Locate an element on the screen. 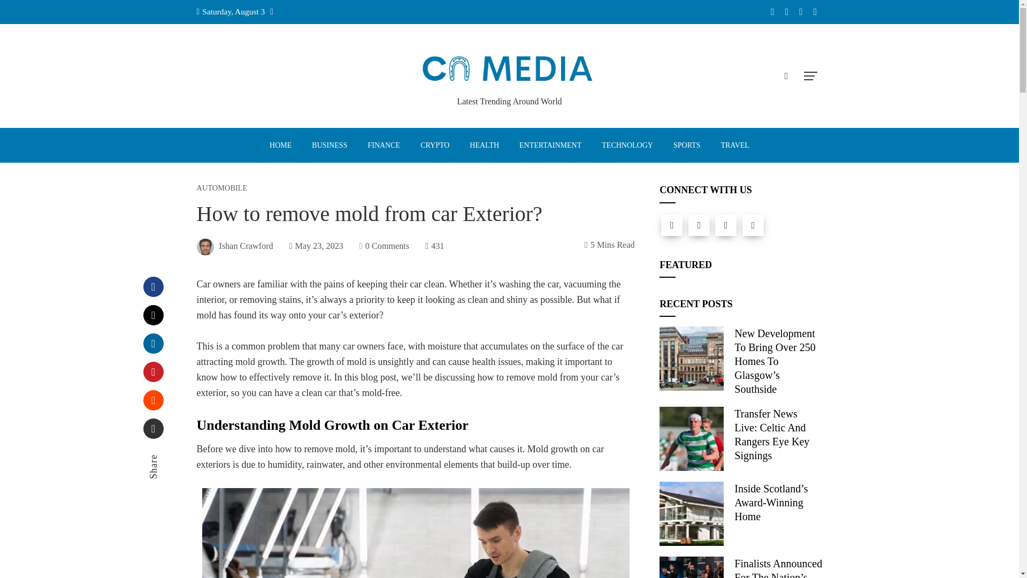  AUTOMOBILE is located at coordinates (222, 187).